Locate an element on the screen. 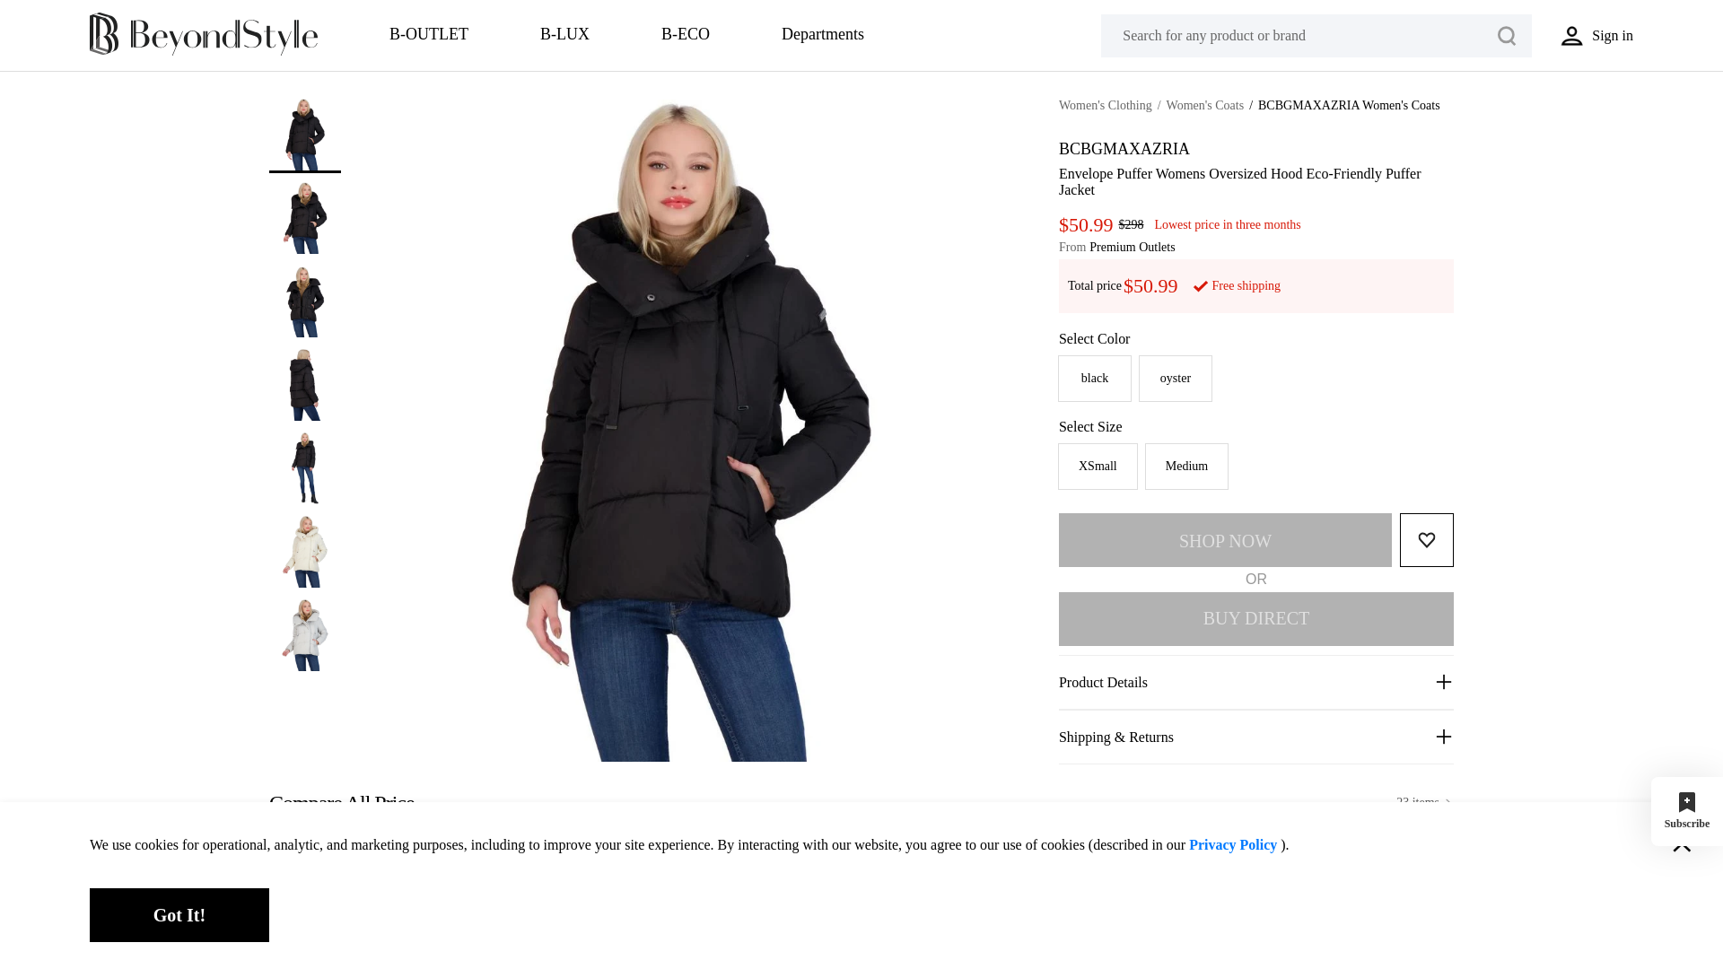 The height and width of the screenshot is (969, 1723). MAJE Short satiny padded jacket is located at coordinates (961, 895).